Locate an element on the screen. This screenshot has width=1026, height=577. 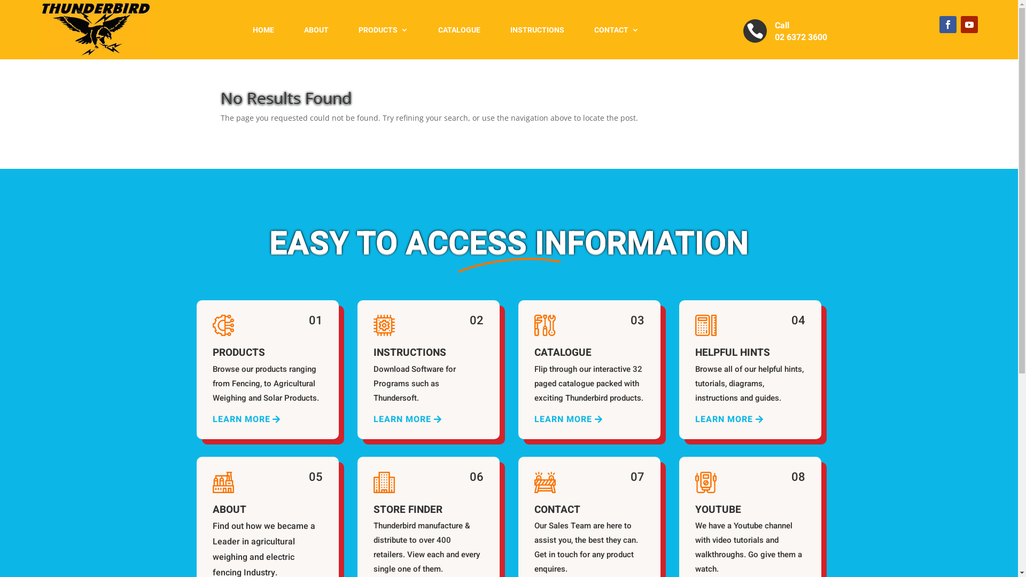
INSTRUCTIONS is located at coordinates (538, 30).